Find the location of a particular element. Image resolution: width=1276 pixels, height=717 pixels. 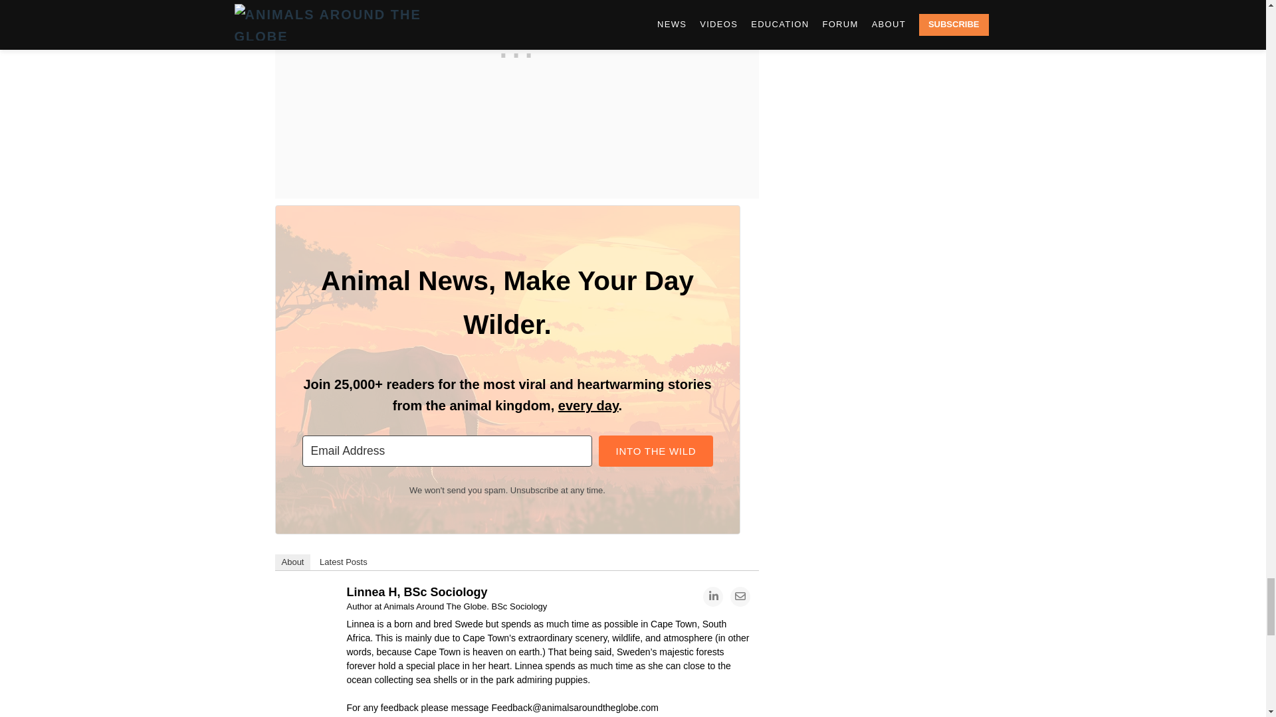

Linnea H, BSc Sociology is located at coordinates (310, 599).